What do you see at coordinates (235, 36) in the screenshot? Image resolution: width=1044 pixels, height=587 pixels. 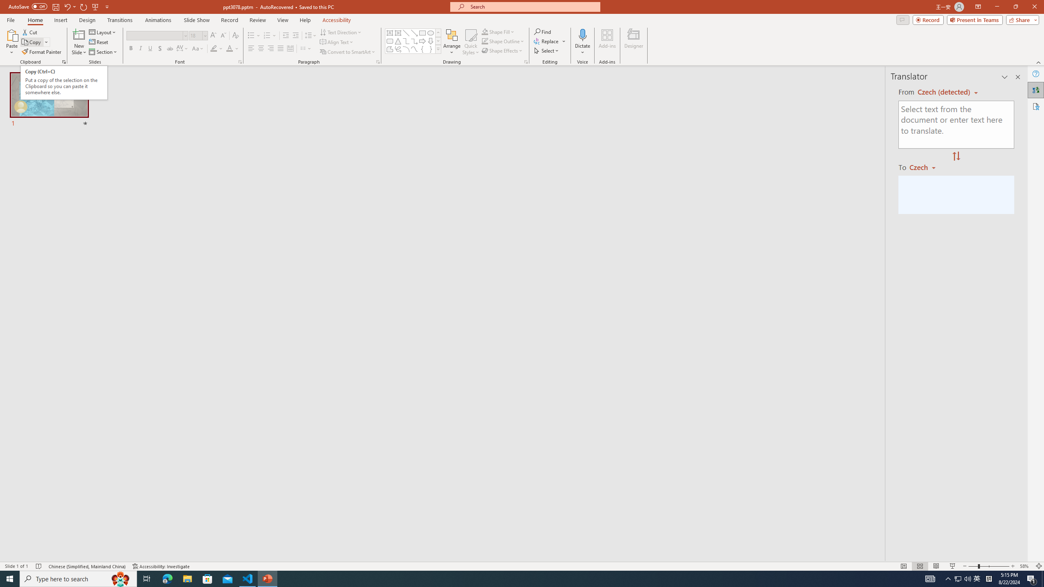 I see `Clear Formatting` at bounding box center [235, 36].